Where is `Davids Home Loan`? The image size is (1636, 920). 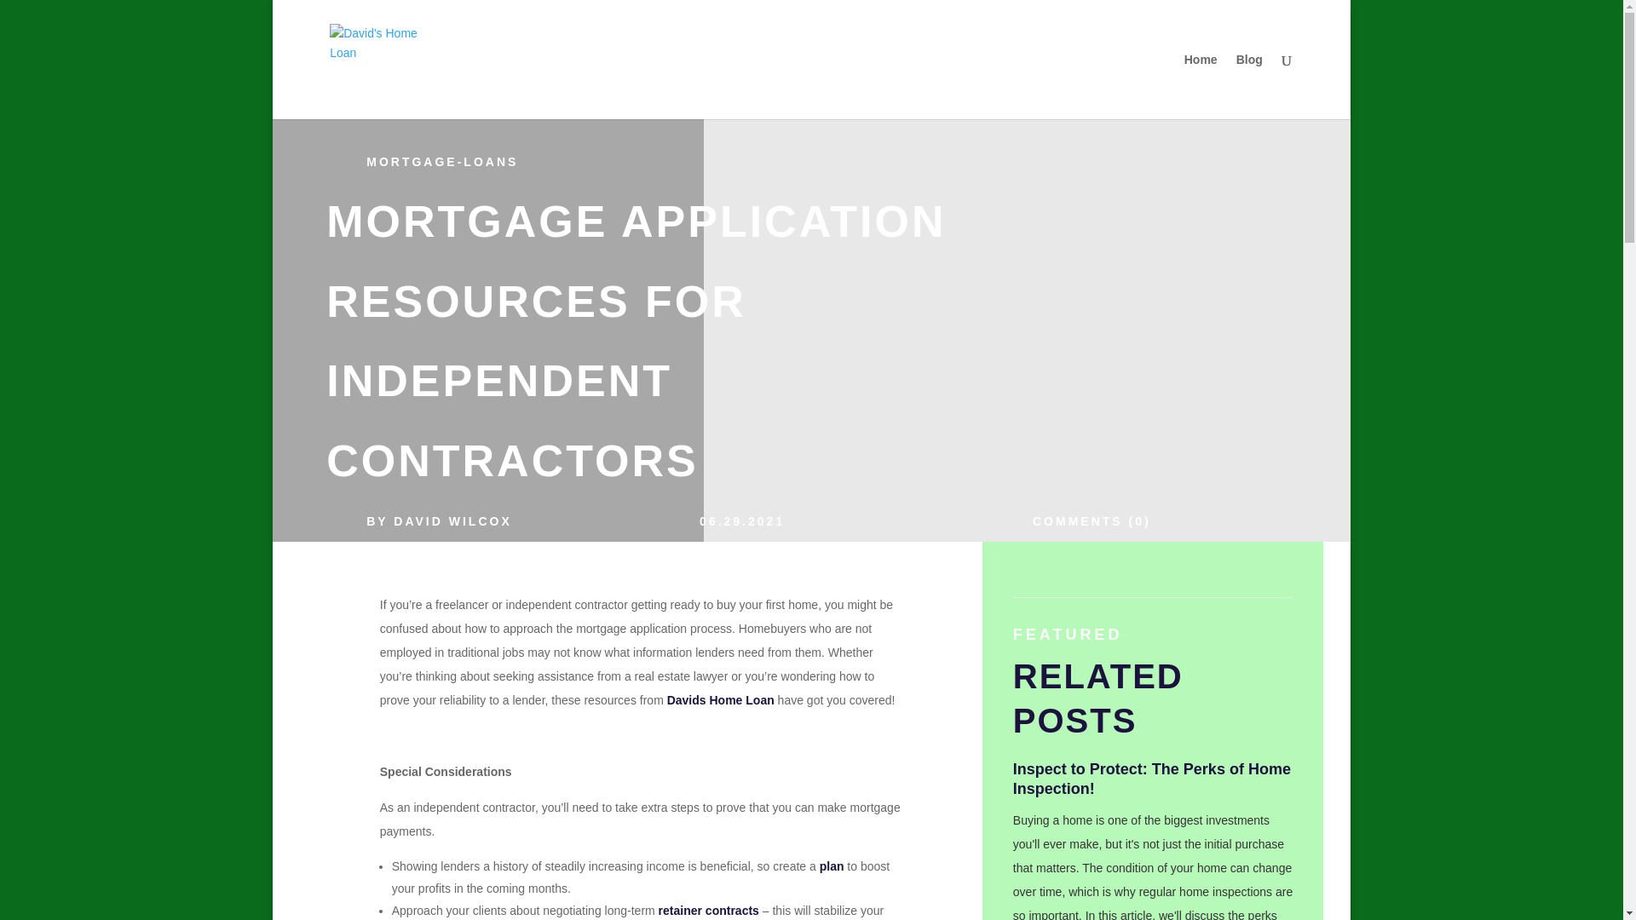 Davids Home Loan is located at coordinates (721, 700).